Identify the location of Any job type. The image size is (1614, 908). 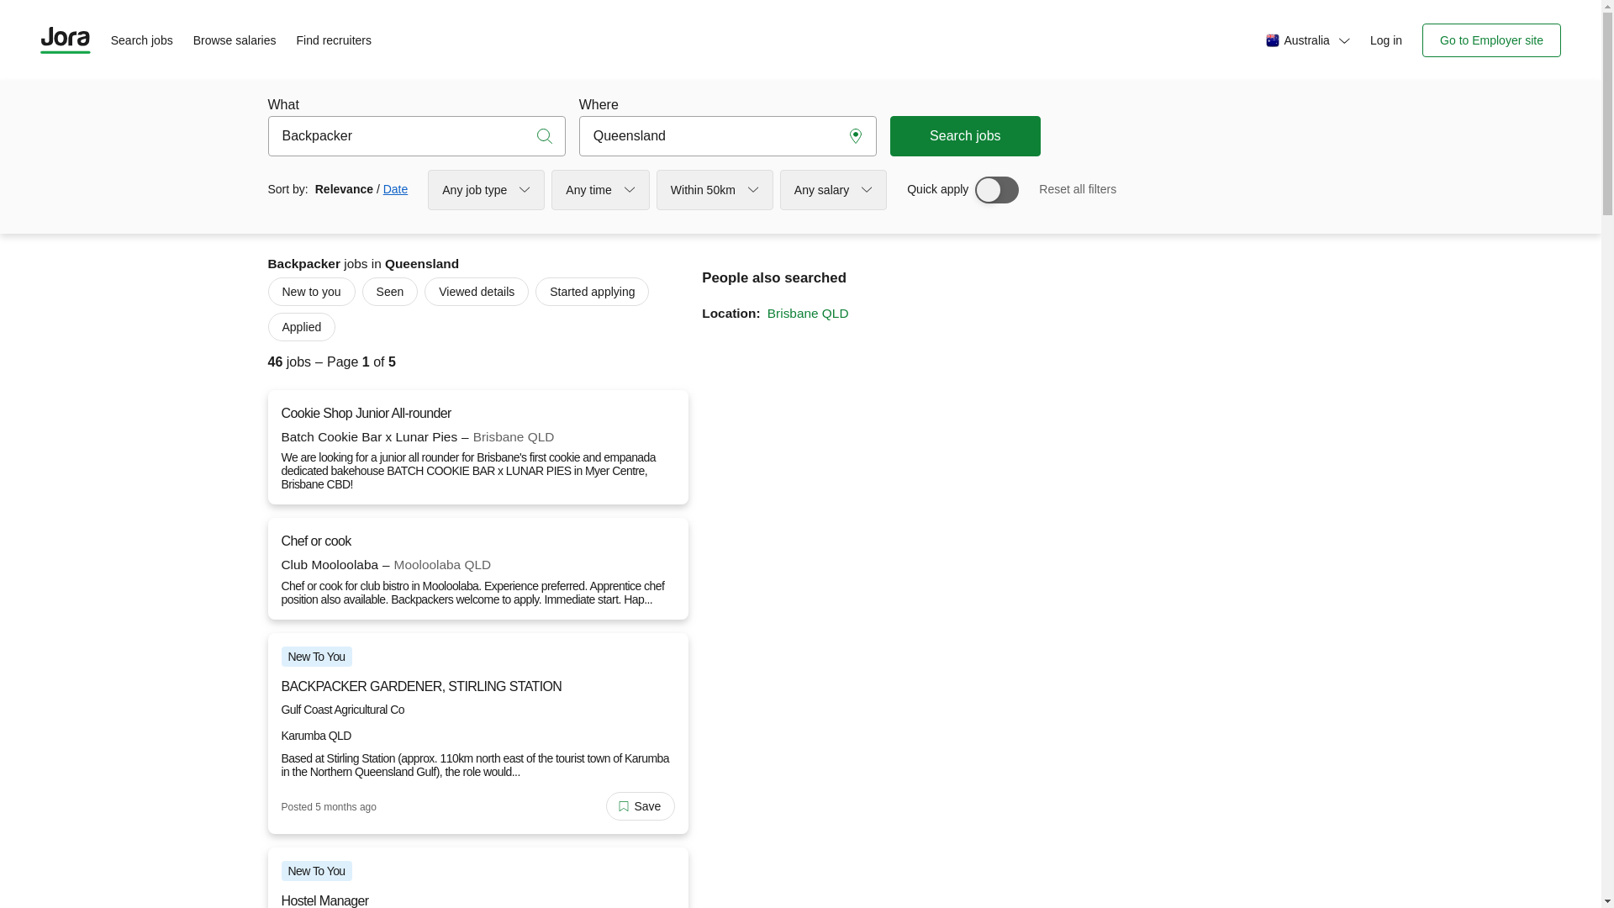
(486, 190).